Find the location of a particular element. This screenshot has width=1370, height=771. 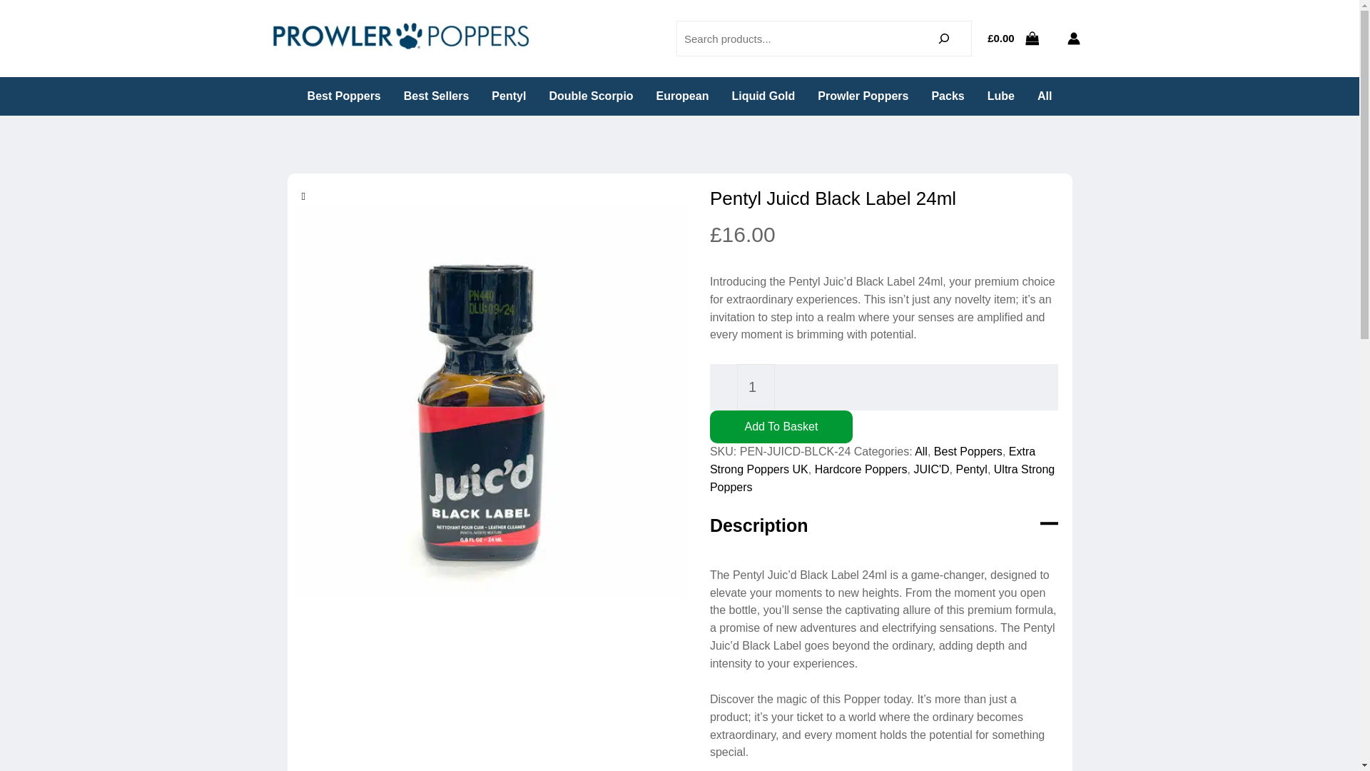

Prowler Poppers is located at coordinates (863, 96).